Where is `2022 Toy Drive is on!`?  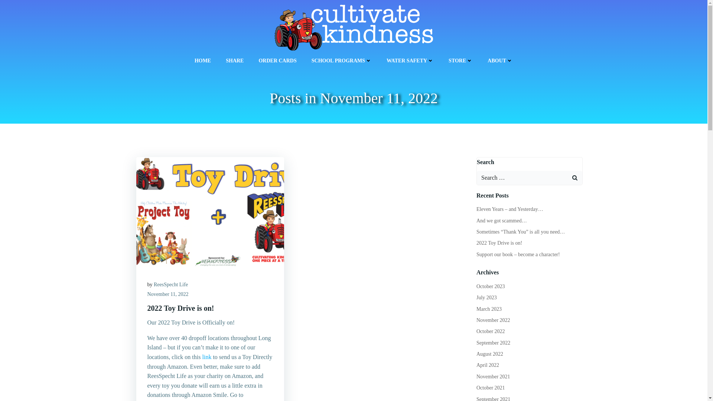
2022 Toy Drive is on! is located at coordinates (209, 308).